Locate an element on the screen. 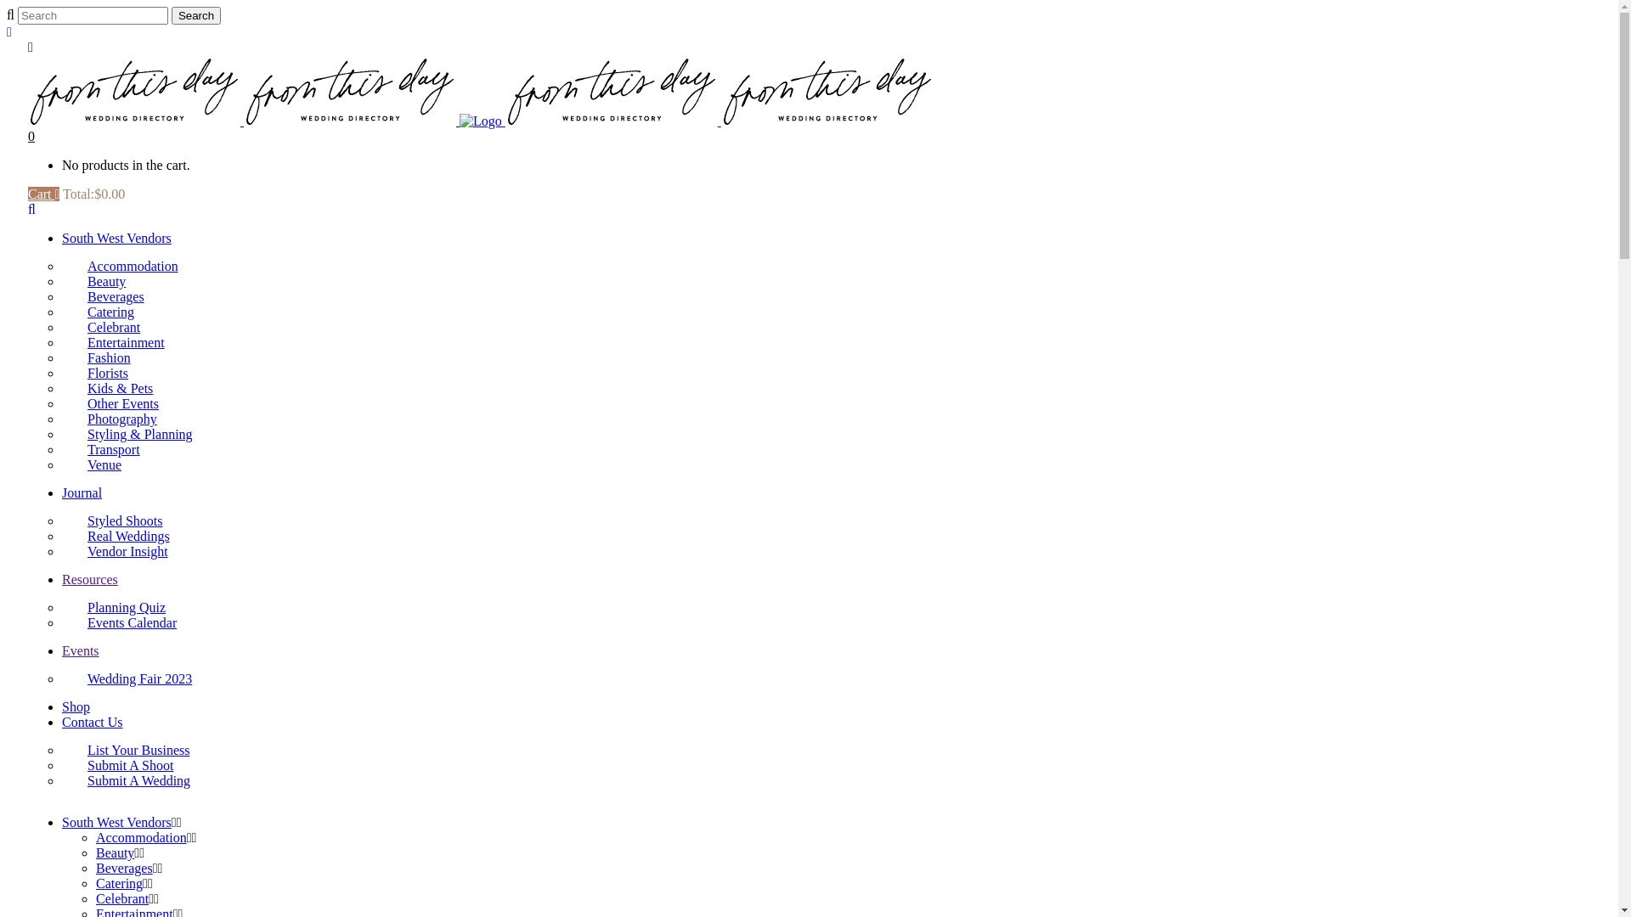  Transport is located at coordinates (101, 450).